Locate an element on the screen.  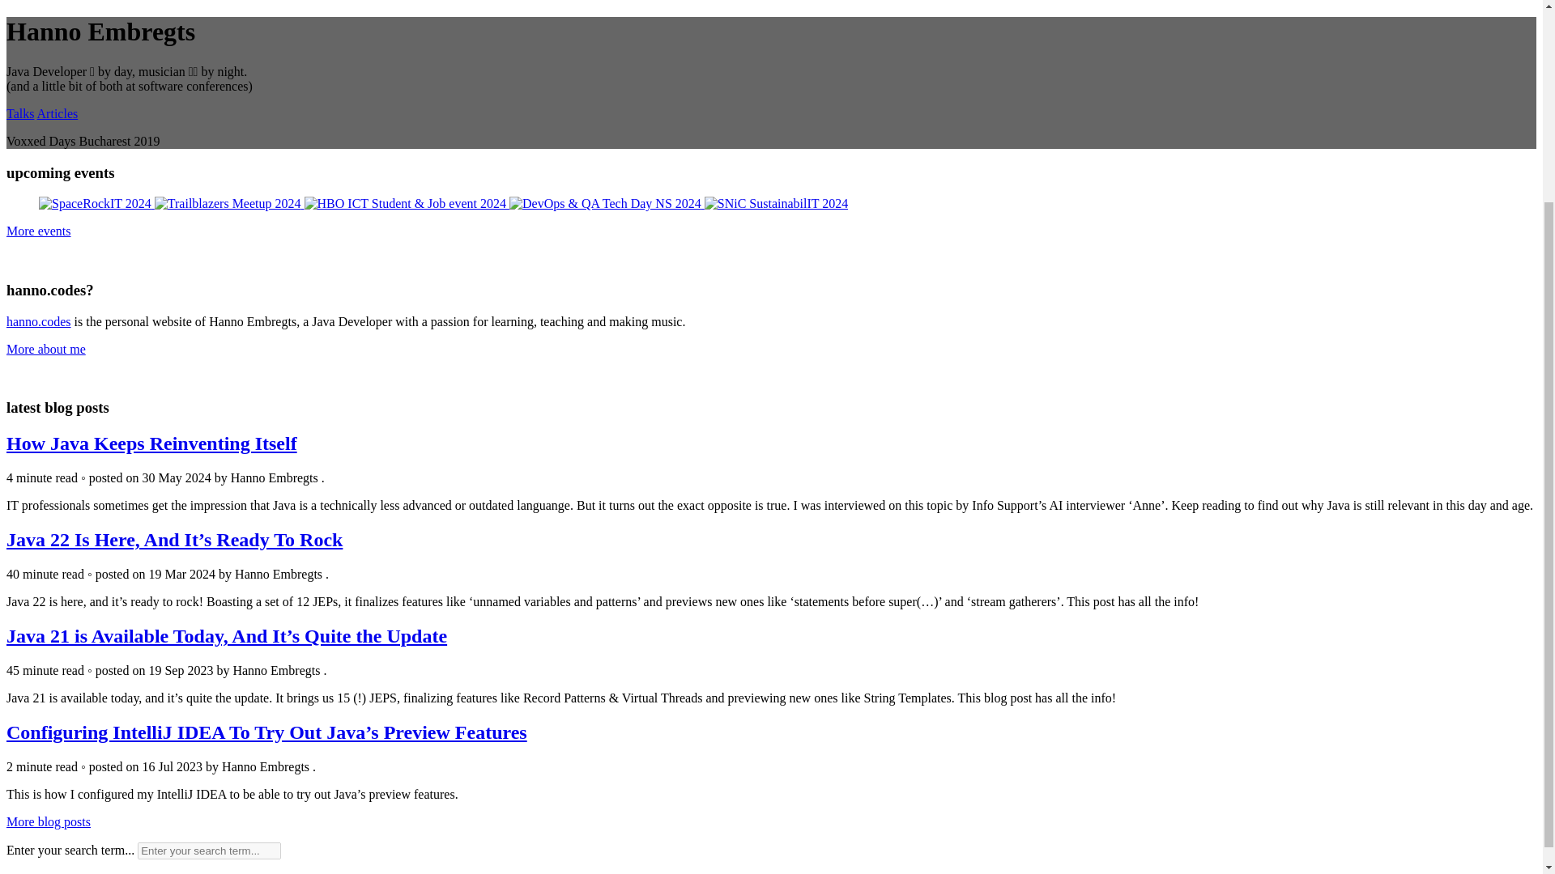
How Java Keeps Reinventing Itself is located at coordinates (151, 443).